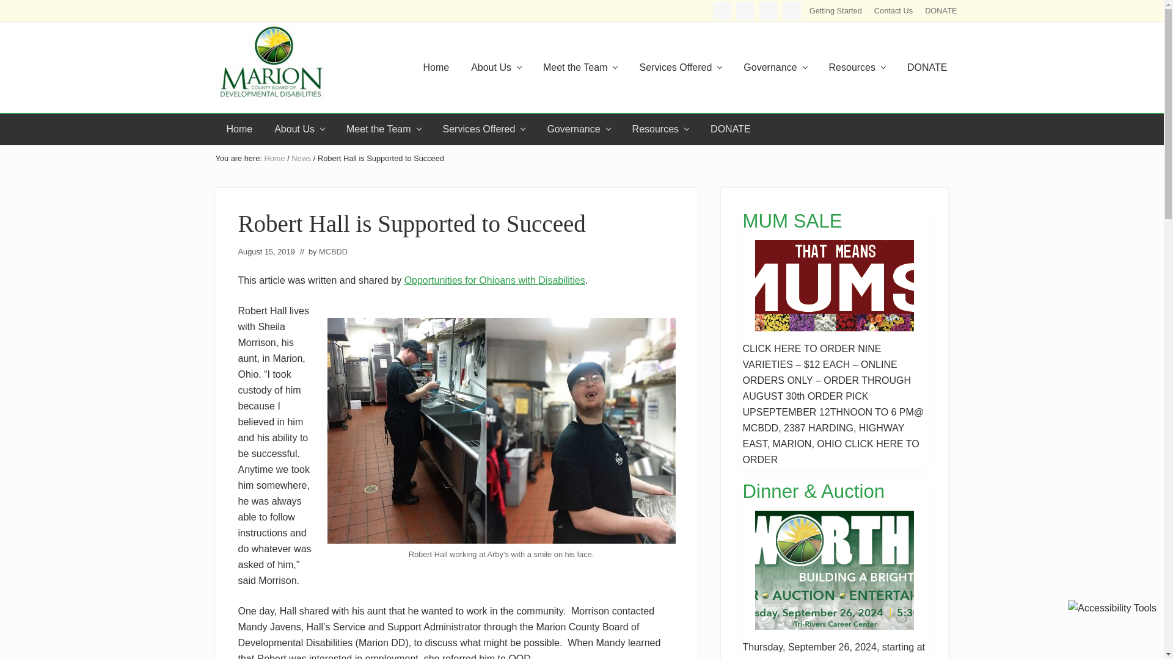  Describe the element at coordinates (722, 11) in the screenshot. I see `Facebook` at that location.